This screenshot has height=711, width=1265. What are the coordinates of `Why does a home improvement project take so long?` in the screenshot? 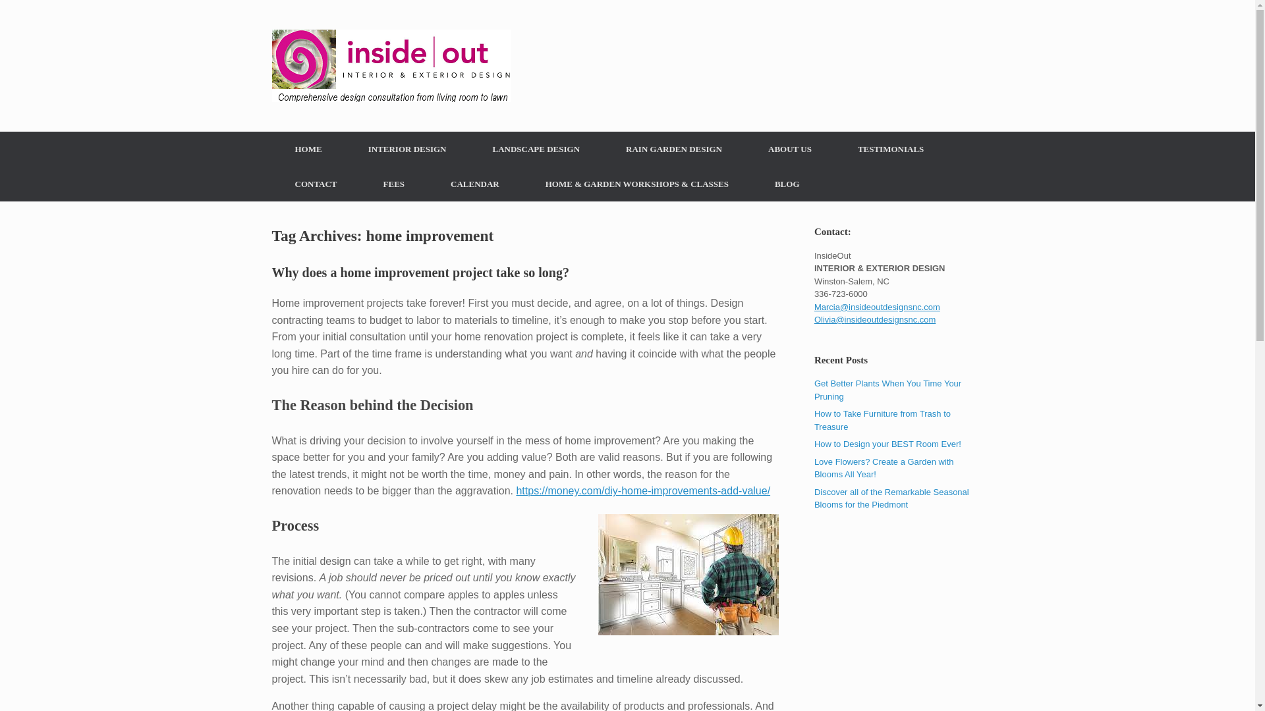 It's located at (420, 273).